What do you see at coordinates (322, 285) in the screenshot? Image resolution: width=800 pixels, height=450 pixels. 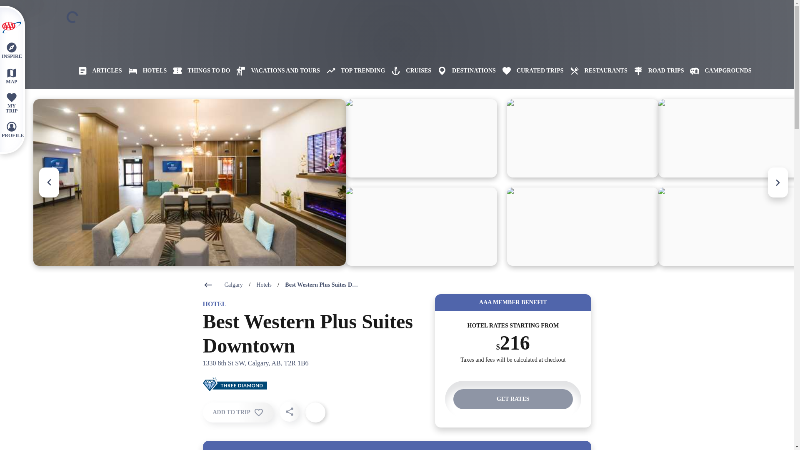 I see `Best Western Plus Suites Downtown` at bounding box center [322, 285].